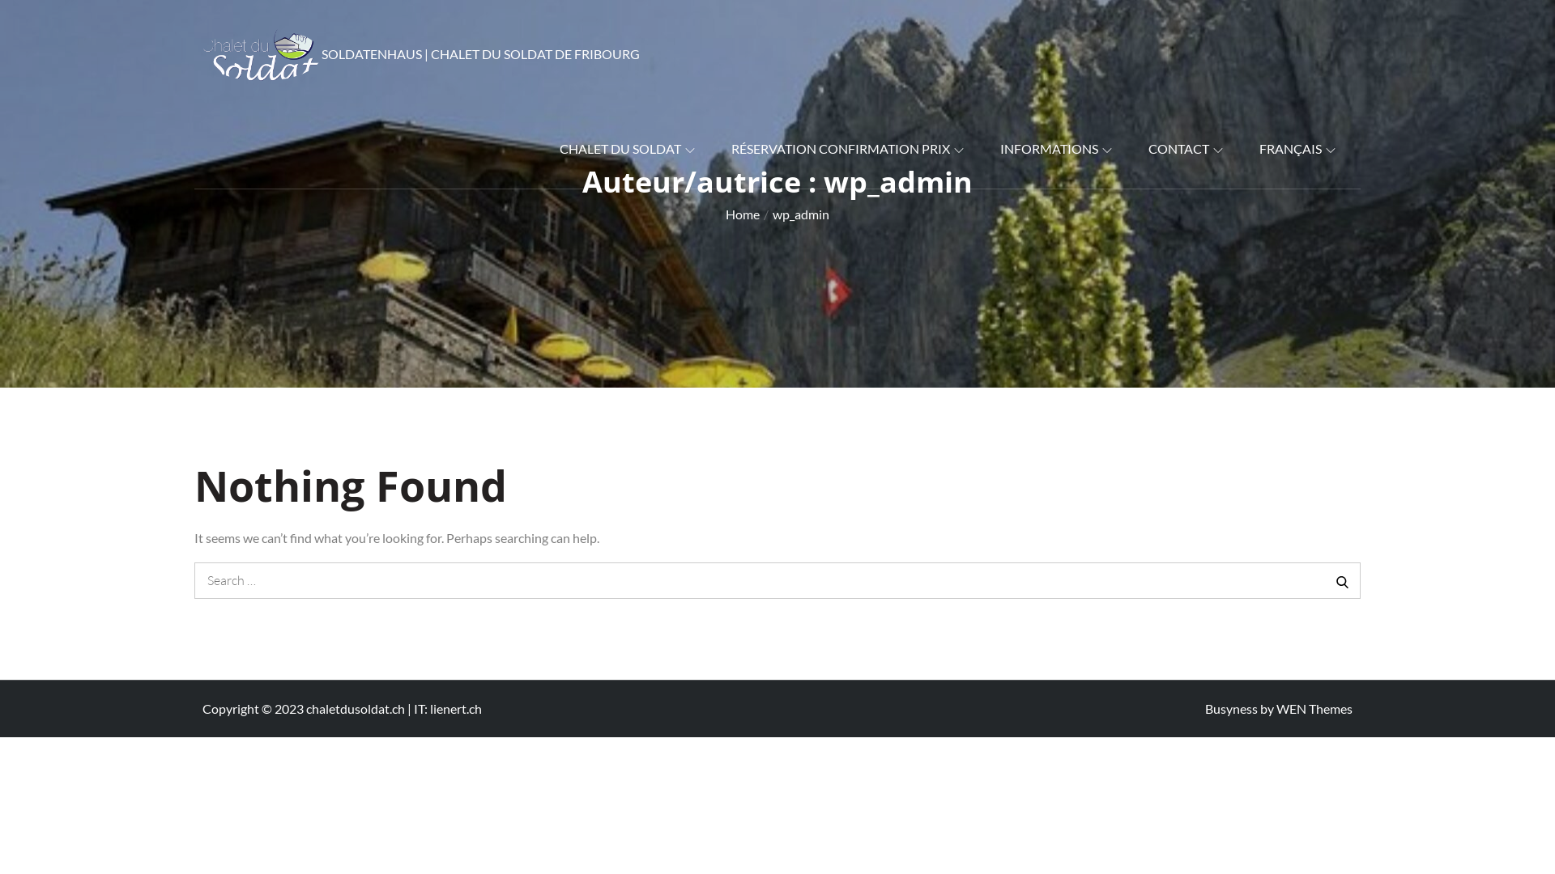 Image resolution: width=1555 pixels, height=874 pixels. What do you see at coordinates (743, 214) in the screenshot?
I see `Home` at bounding box center [743, 214].